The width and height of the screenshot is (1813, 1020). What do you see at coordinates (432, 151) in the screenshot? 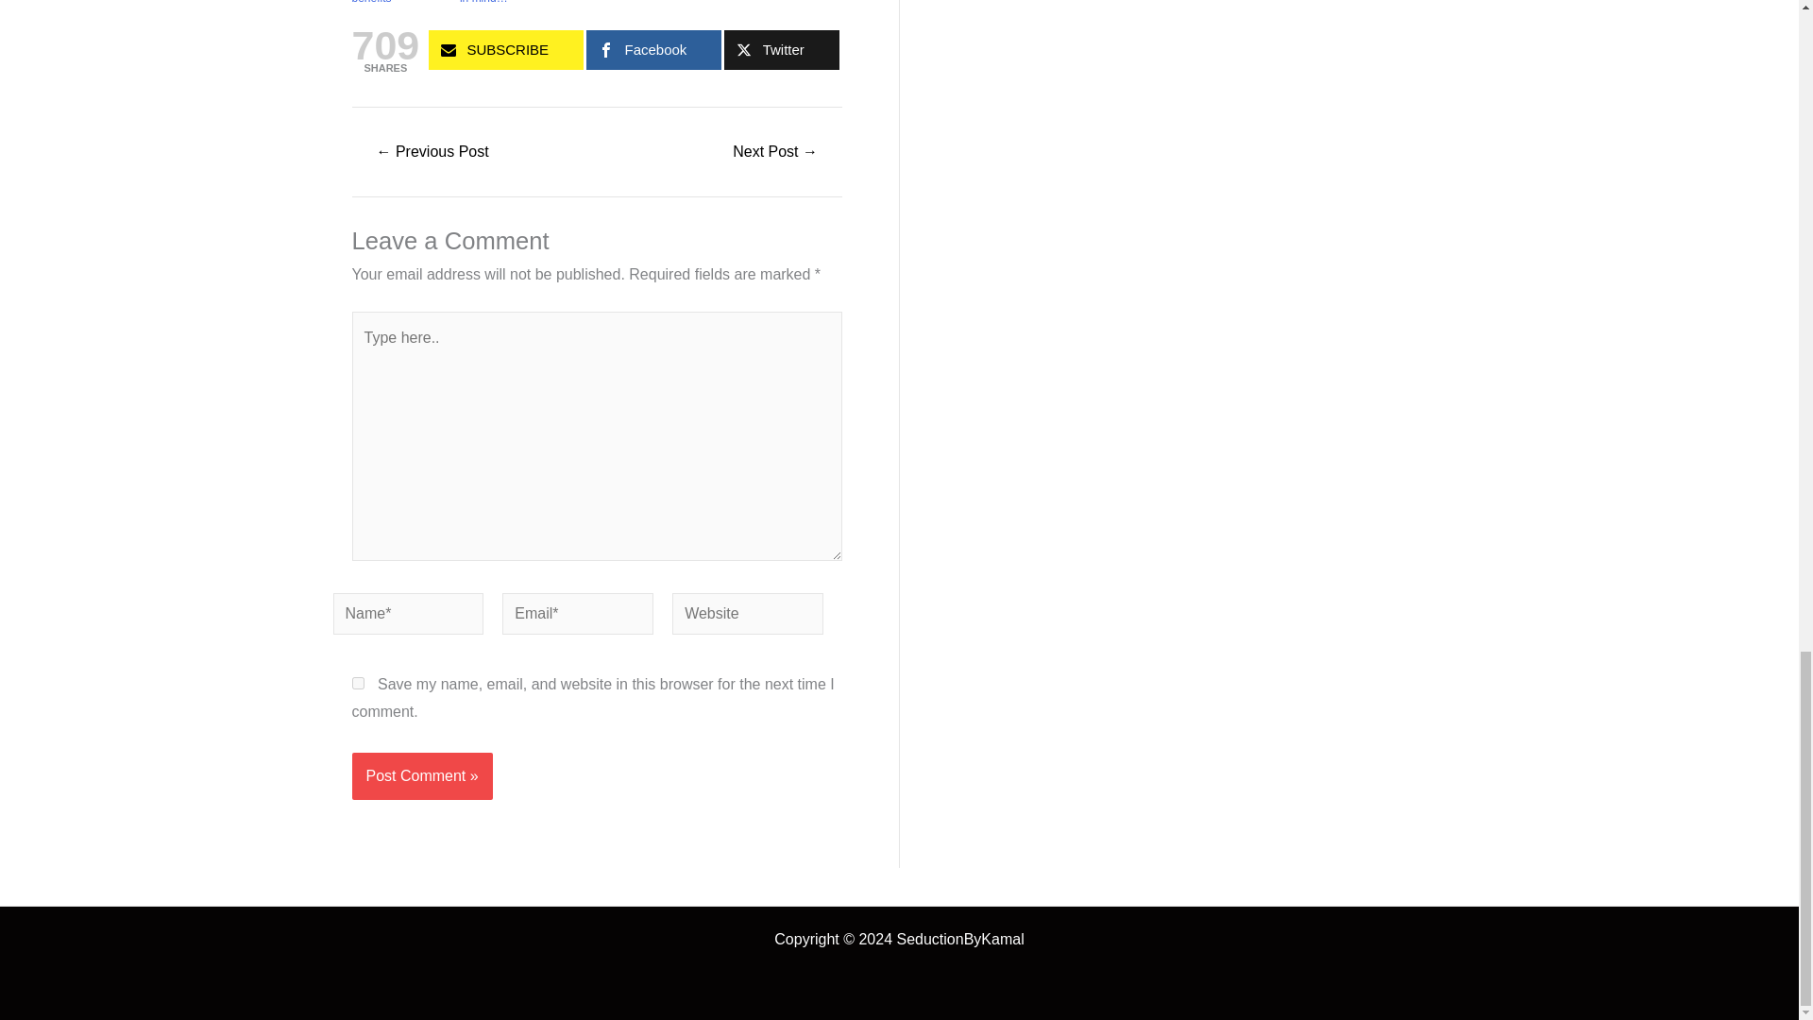
I see `How to Be Better in Bed?` at bounding box center [432, 151].